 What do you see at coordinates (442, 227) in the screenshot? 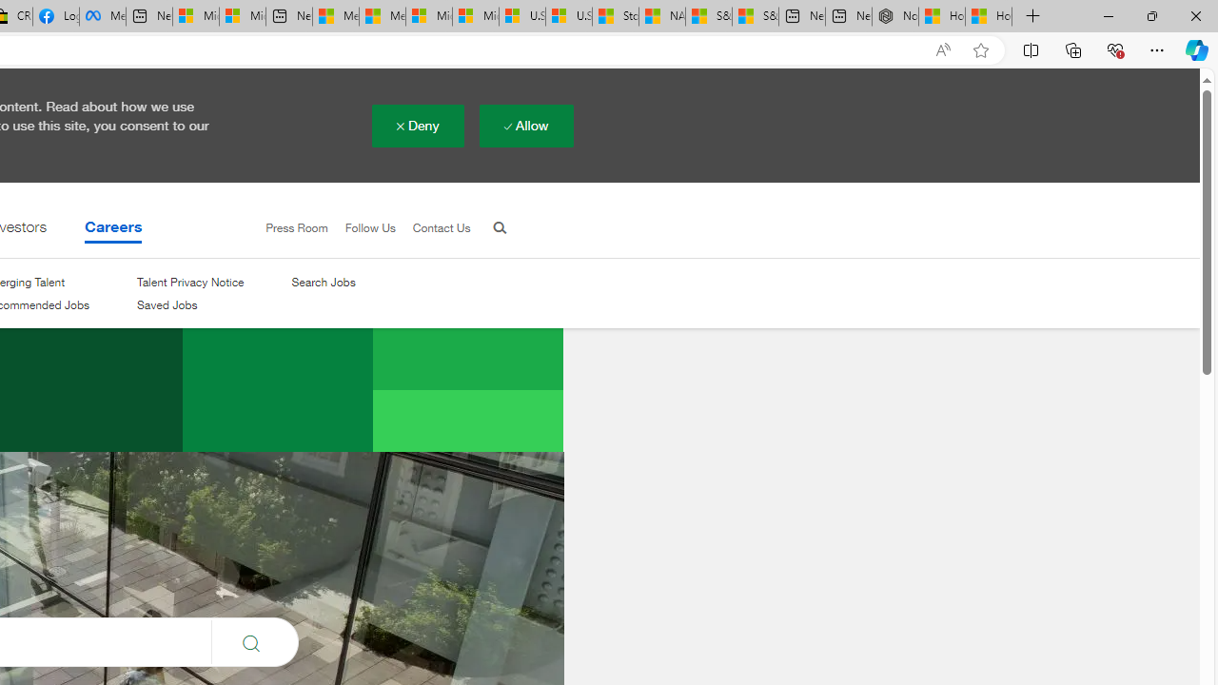
I see `Contact Us` at bounding box center [442, 227].